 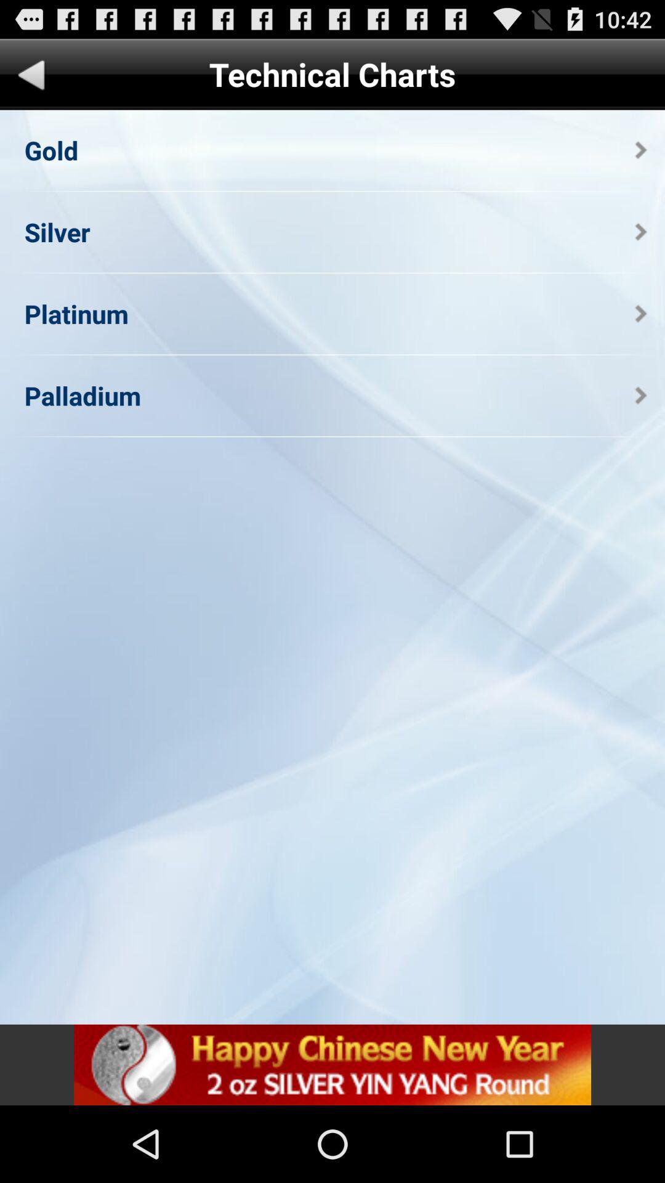 I want to click on open icon on the left, so click(x=83, y=396).